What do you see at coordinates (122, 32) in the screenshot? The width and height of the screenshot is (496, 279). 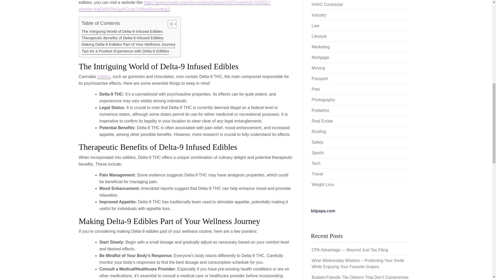 I see `The Intriguing World of Delta-9 Infused Edibles` at bounding box center [122, 32].